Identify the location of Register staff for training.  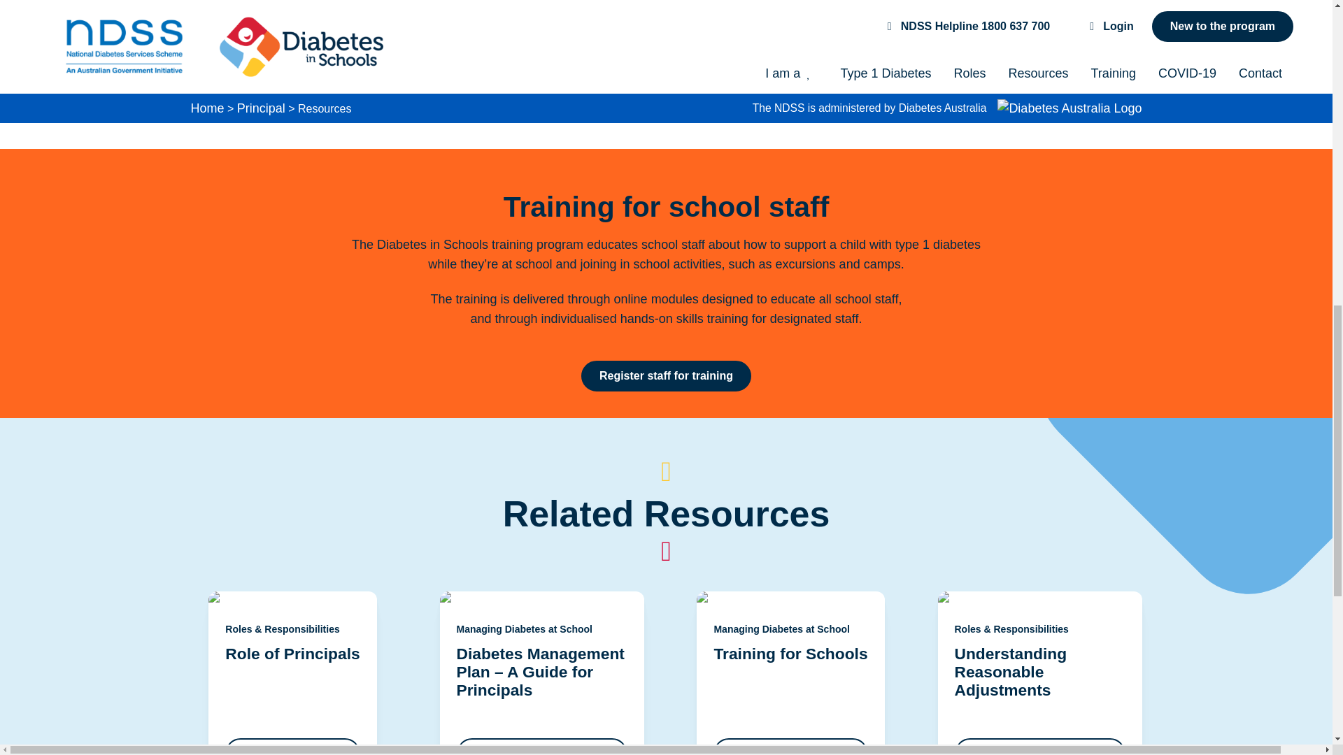
(666, 376).